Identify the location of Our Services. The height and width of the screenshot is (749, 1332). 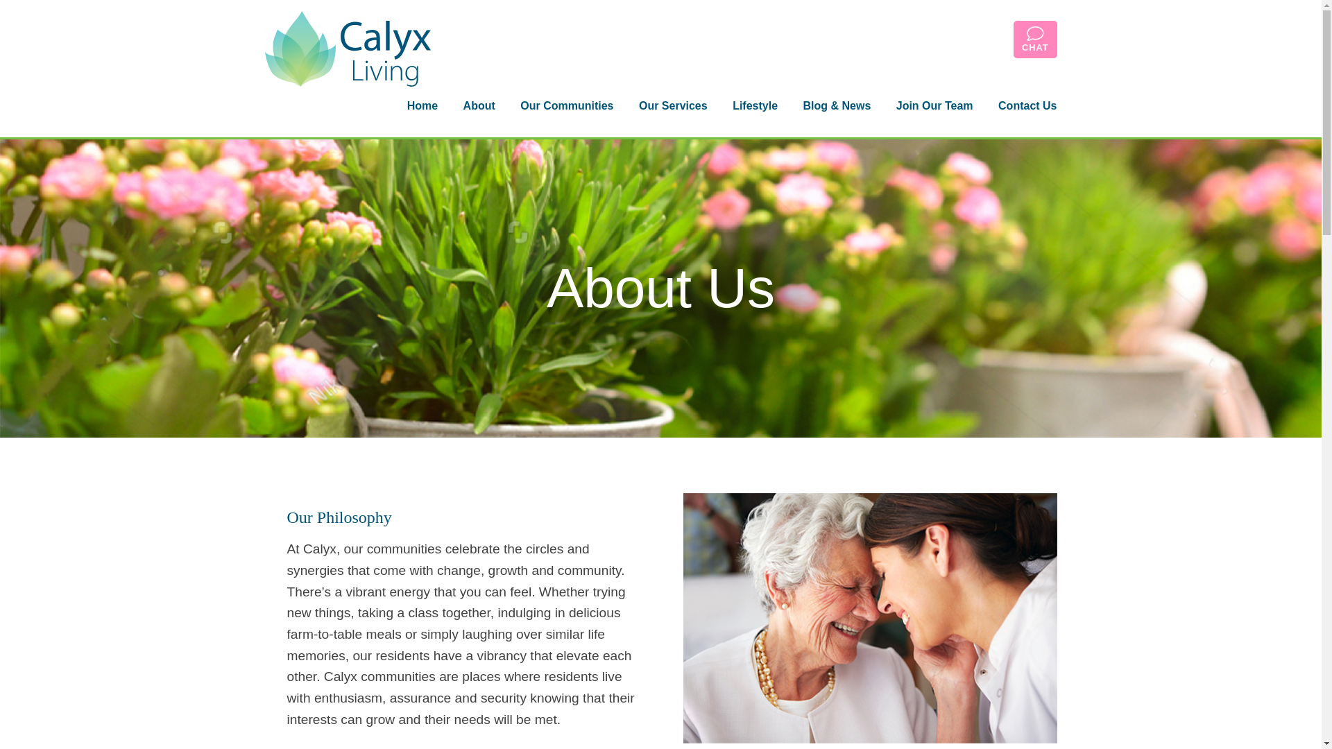
(673, 105).